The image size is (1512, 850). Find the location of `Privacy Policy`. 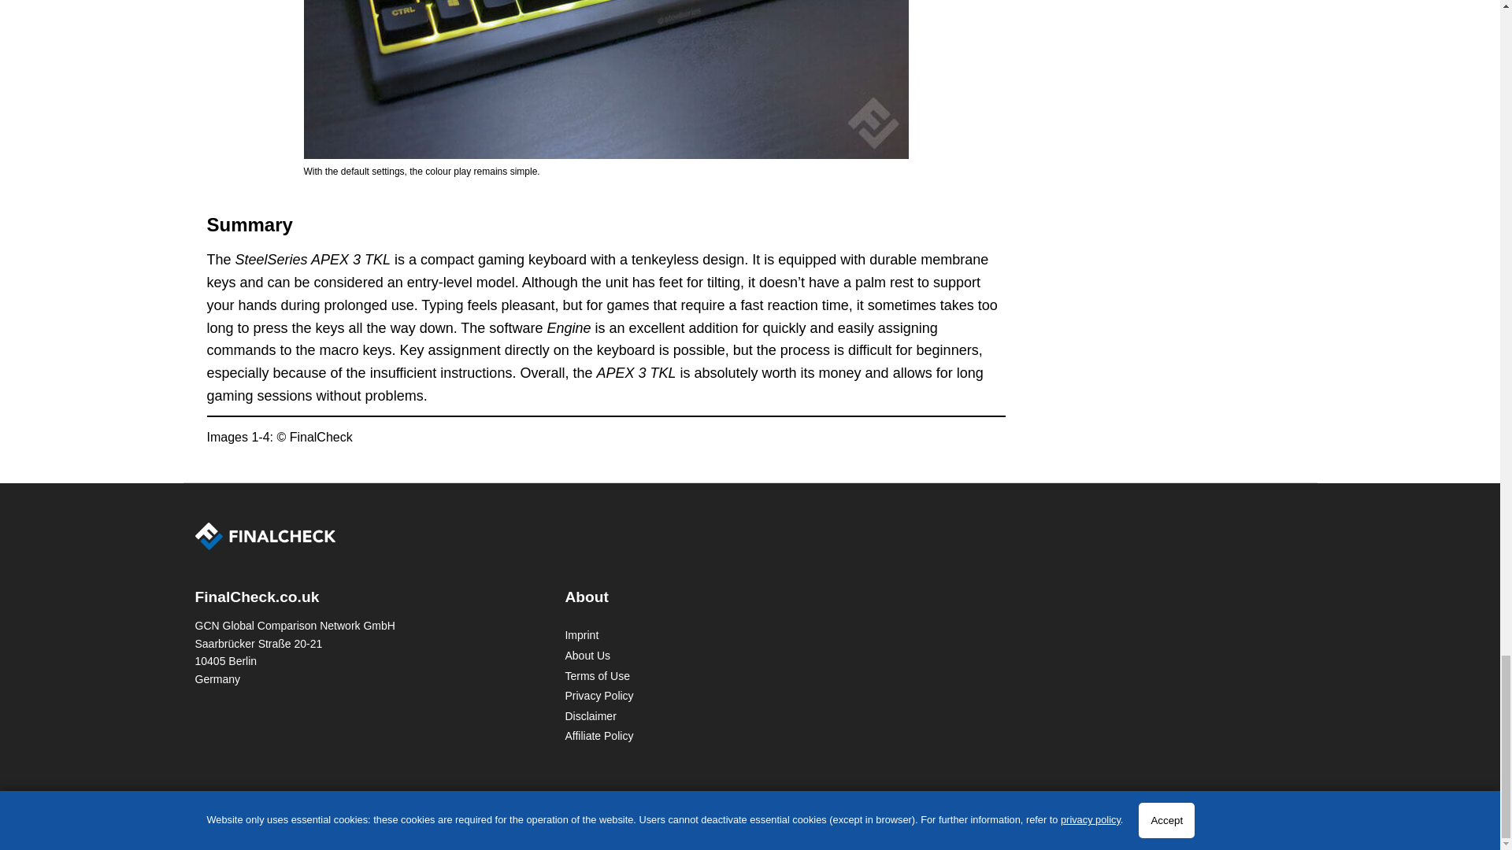

Privacy Policy is located at coordinates (598, 696).